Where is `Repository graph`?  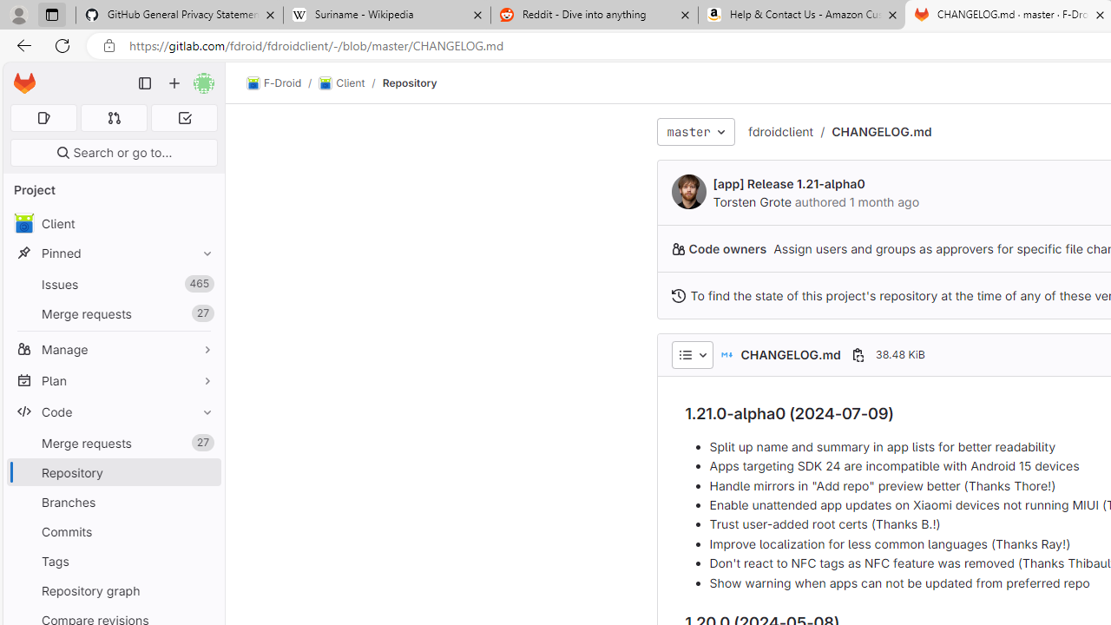
Repository graph is located at coordinates (113, 590).